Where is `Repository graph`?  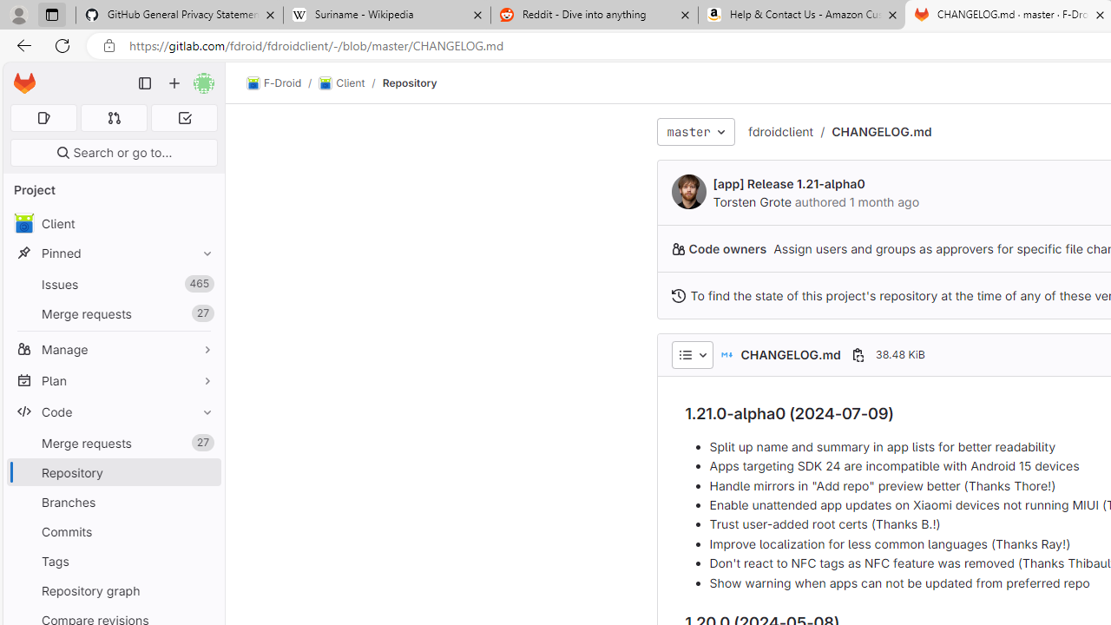
Repository graph is located at coordinates (113, 590).